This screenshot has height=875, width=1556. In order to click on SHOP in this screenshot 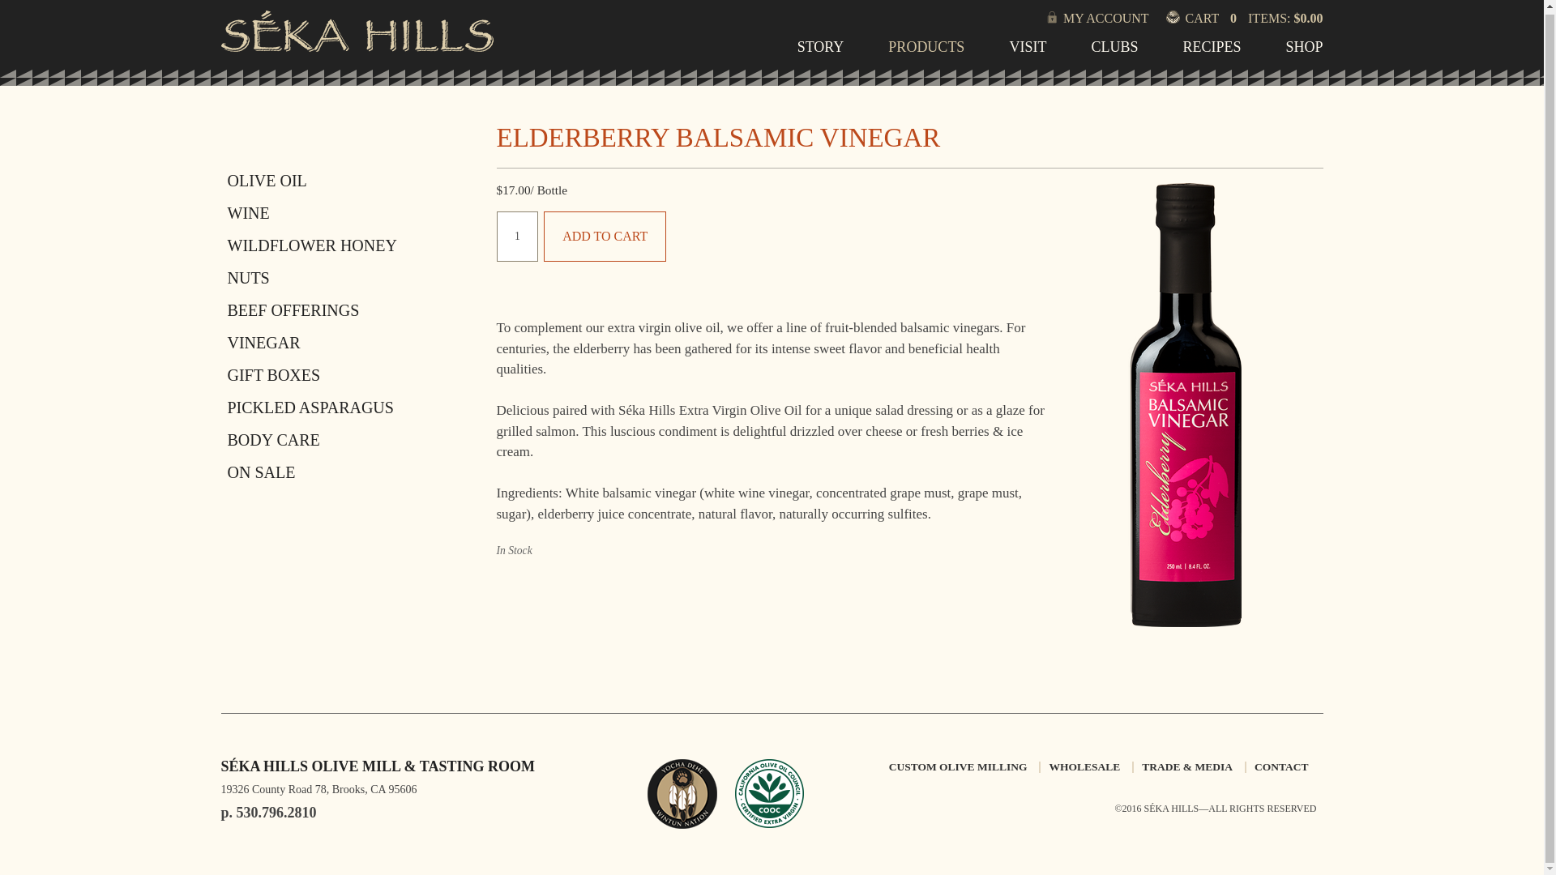, I will do `click(1303, 52)`.